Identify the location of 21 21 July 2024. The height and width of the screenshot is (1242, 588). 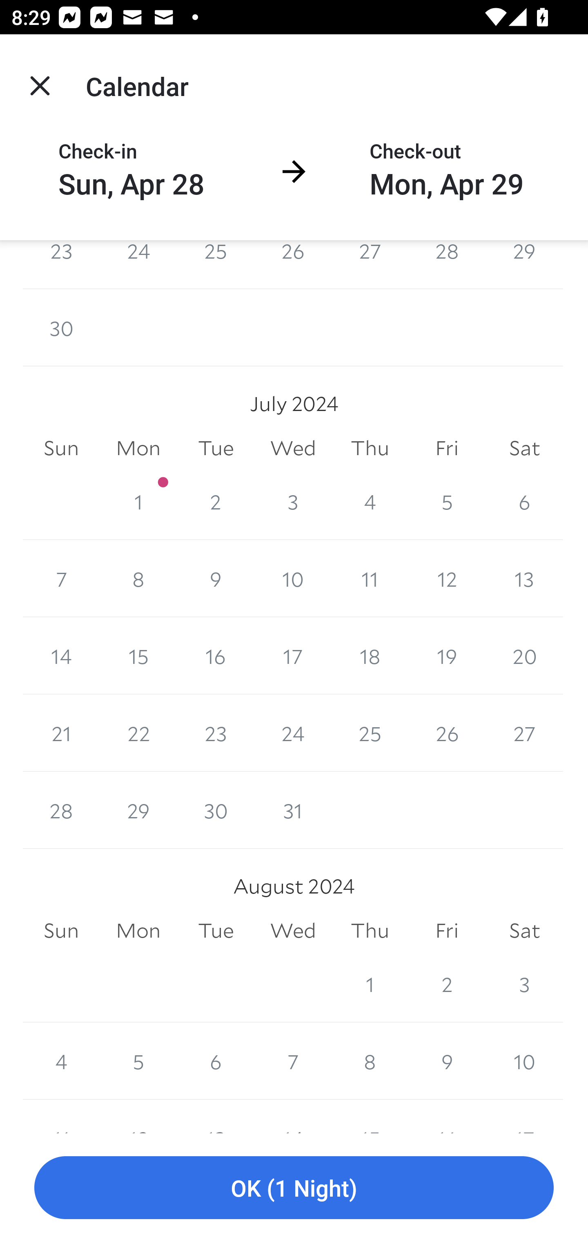
(61, 733).